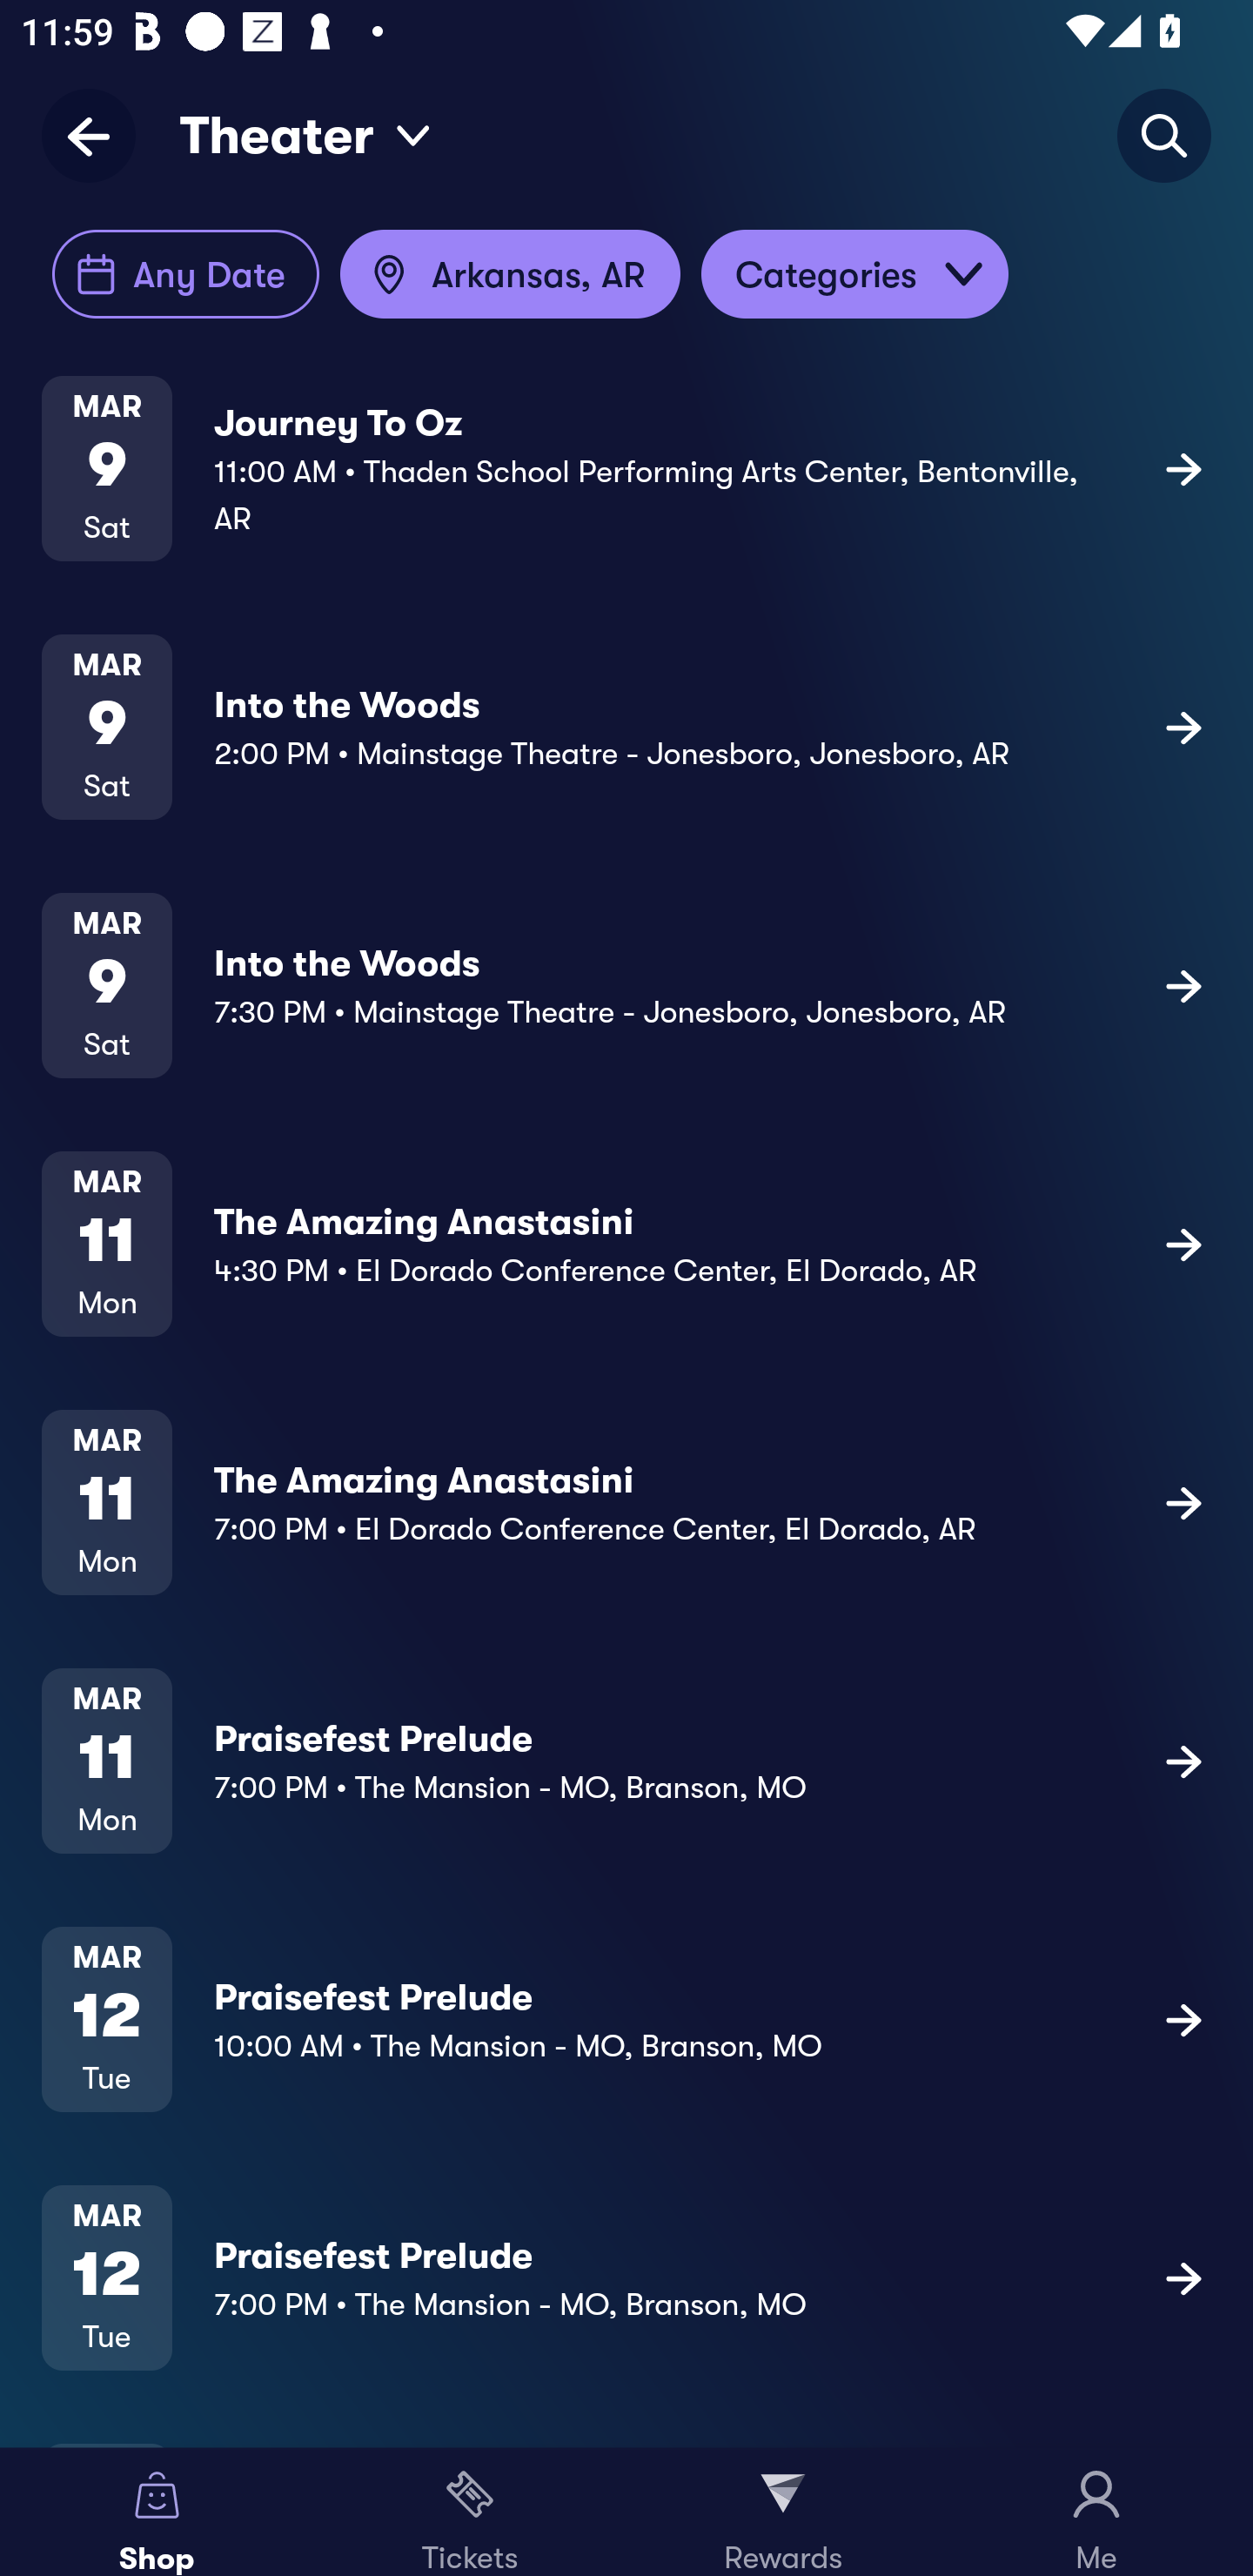 The height and width of the screenshot is (2576, 1253). I want to click on Any Date, so click(186, 274).